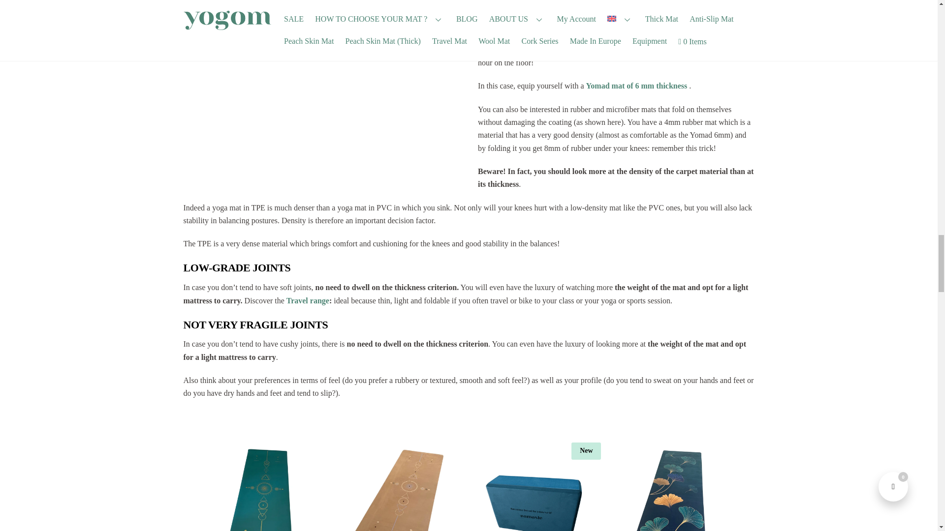 The height and width of the screenshot is (531, 945). Describe the element at coordinates (265, 489) in the screenshot. I see `Yoga mat Star Yogom samadhi duck gold` at that location.